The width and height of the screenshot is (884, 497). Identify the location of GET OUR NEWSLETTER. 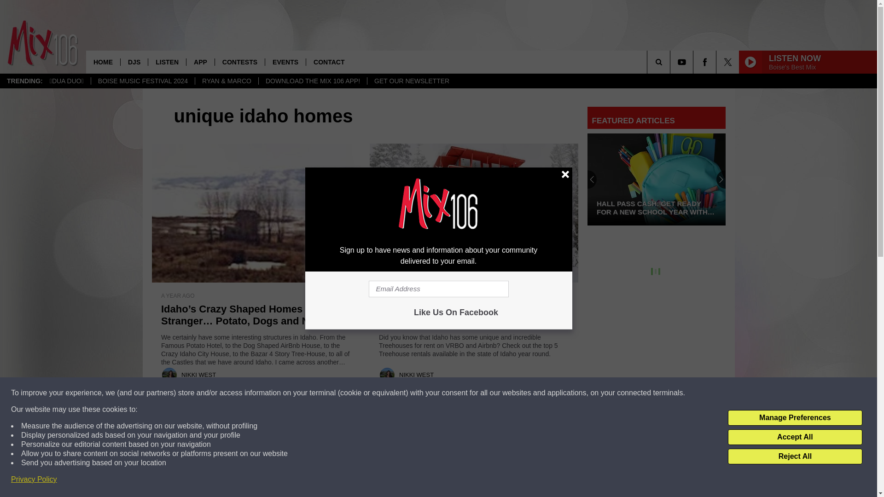
(411, 81).